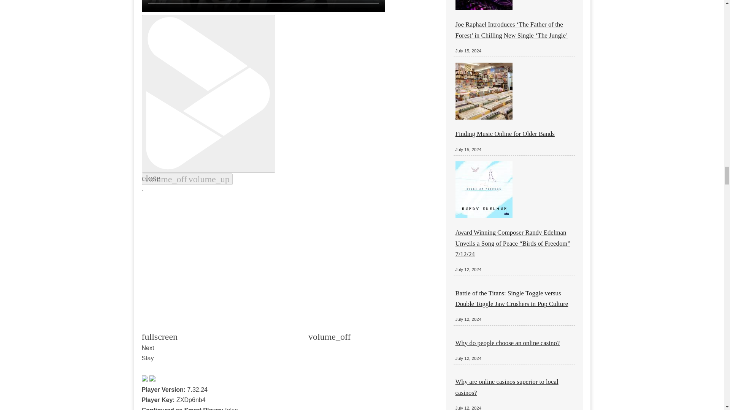 This screenshot has height=410, width=730. What do you see at coordinates (507, 387) in the screenshot?
I see `Why are online casinos superior to local casinos?` at bounding box center [507, 387].